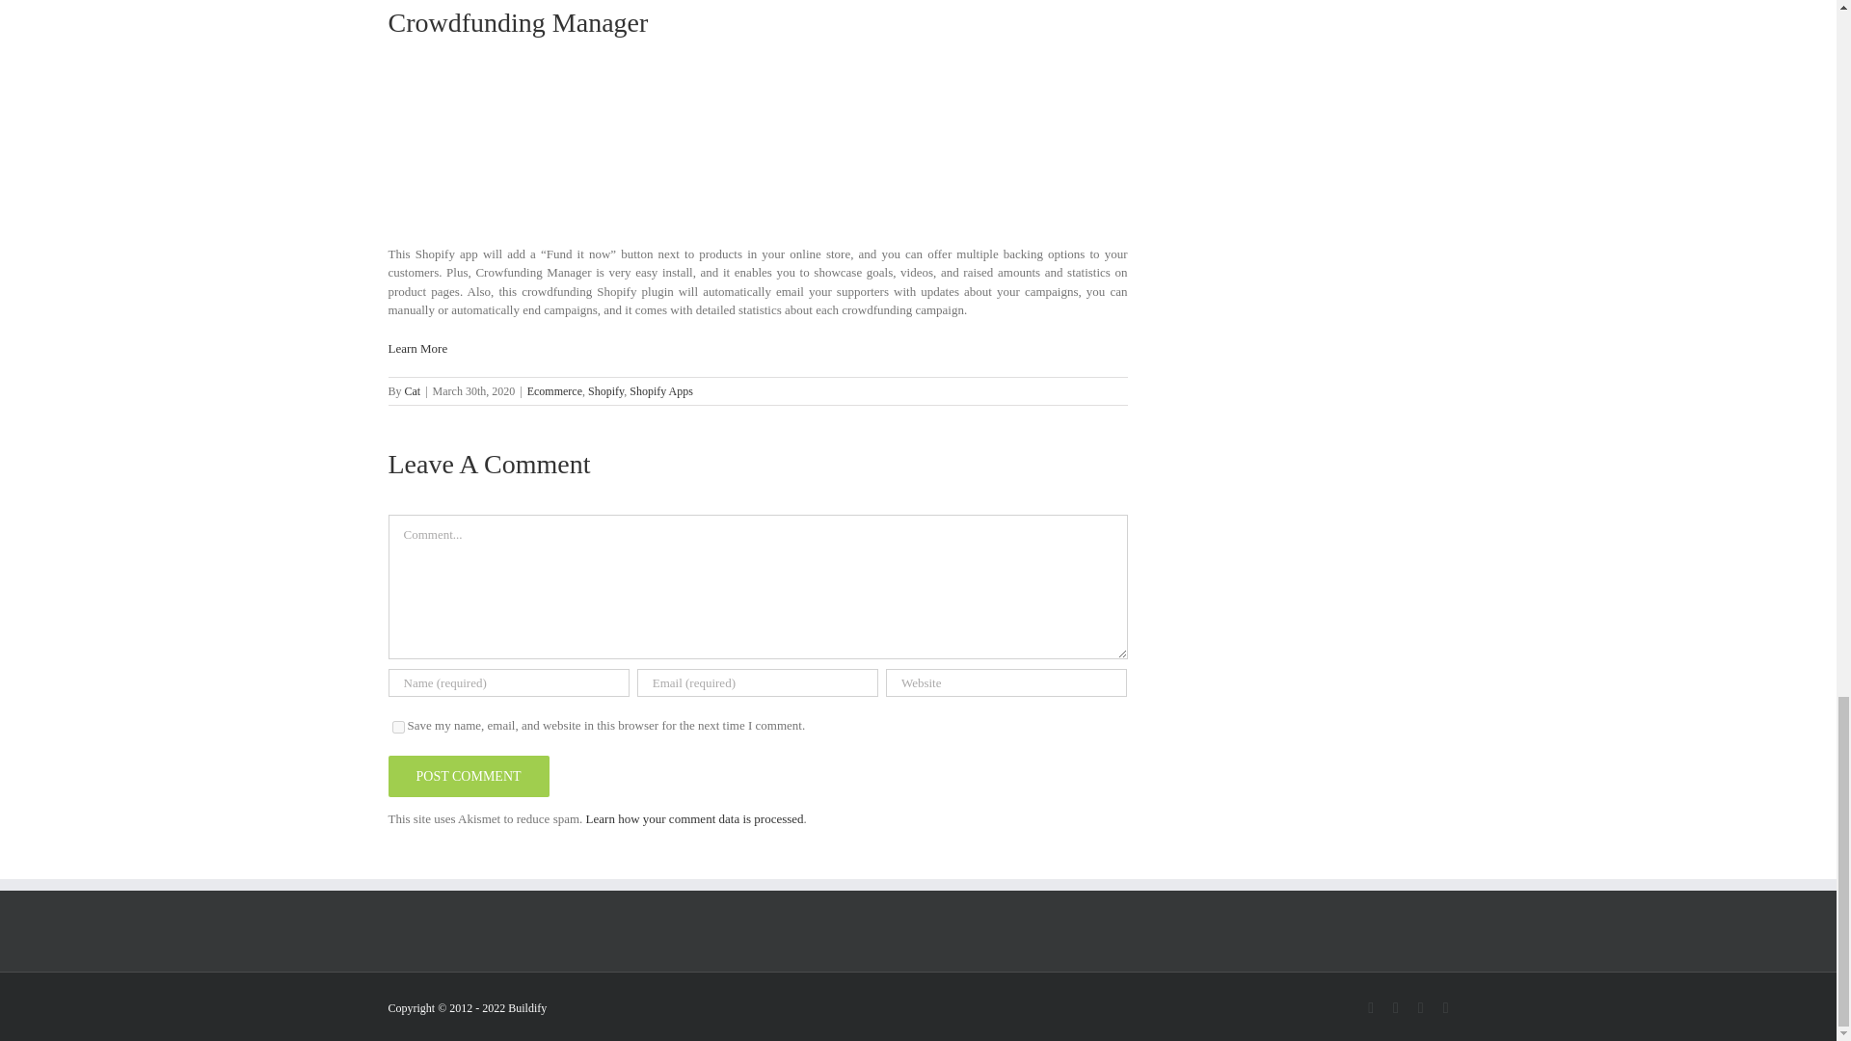  What do you see at coordinates (660, 390) in the screenshot?
I see `Shopify Apps` at bounding box center [660, 390].